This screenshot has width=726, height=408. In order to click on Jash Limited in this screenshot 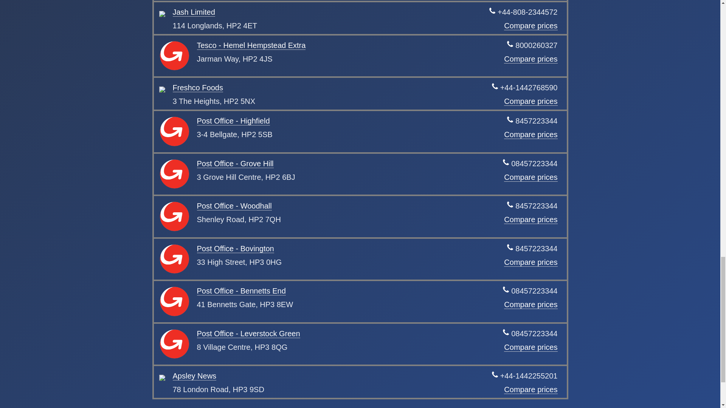, I will do `click(194, 12)`.